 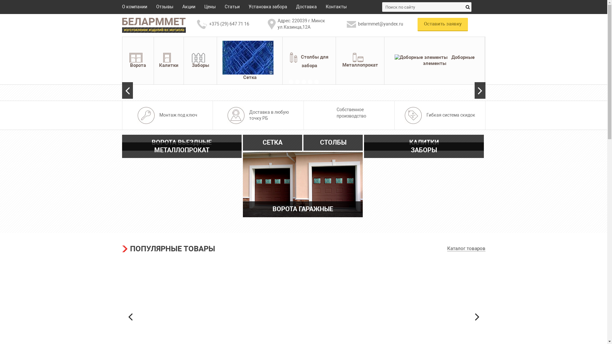 I want to click on 4, so click(x=310, y=82).